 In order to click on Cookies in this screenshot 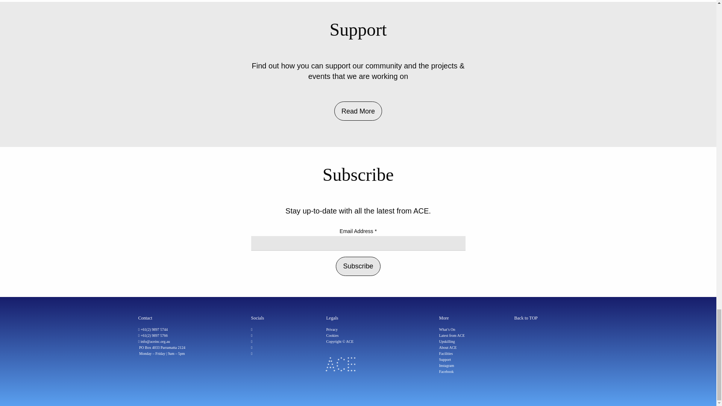, I will do `click(332, 335)`.